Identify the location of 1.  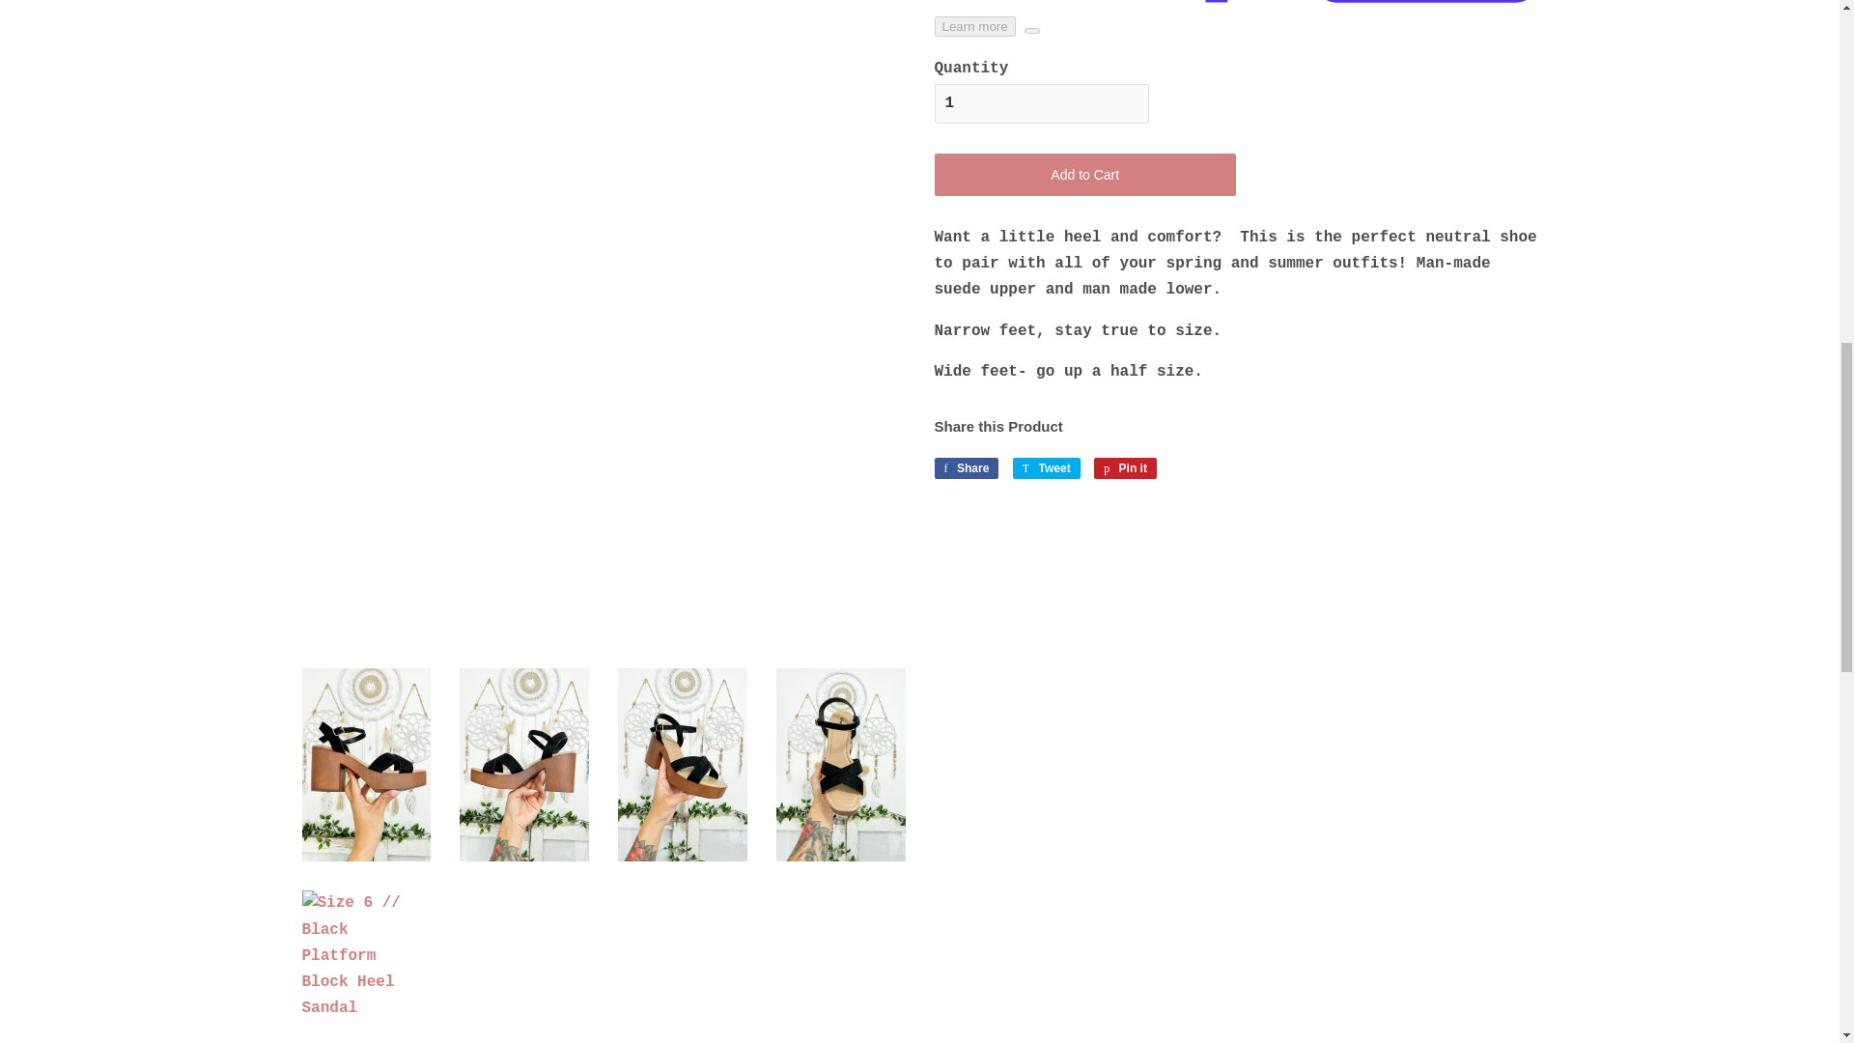
(1041, 104).